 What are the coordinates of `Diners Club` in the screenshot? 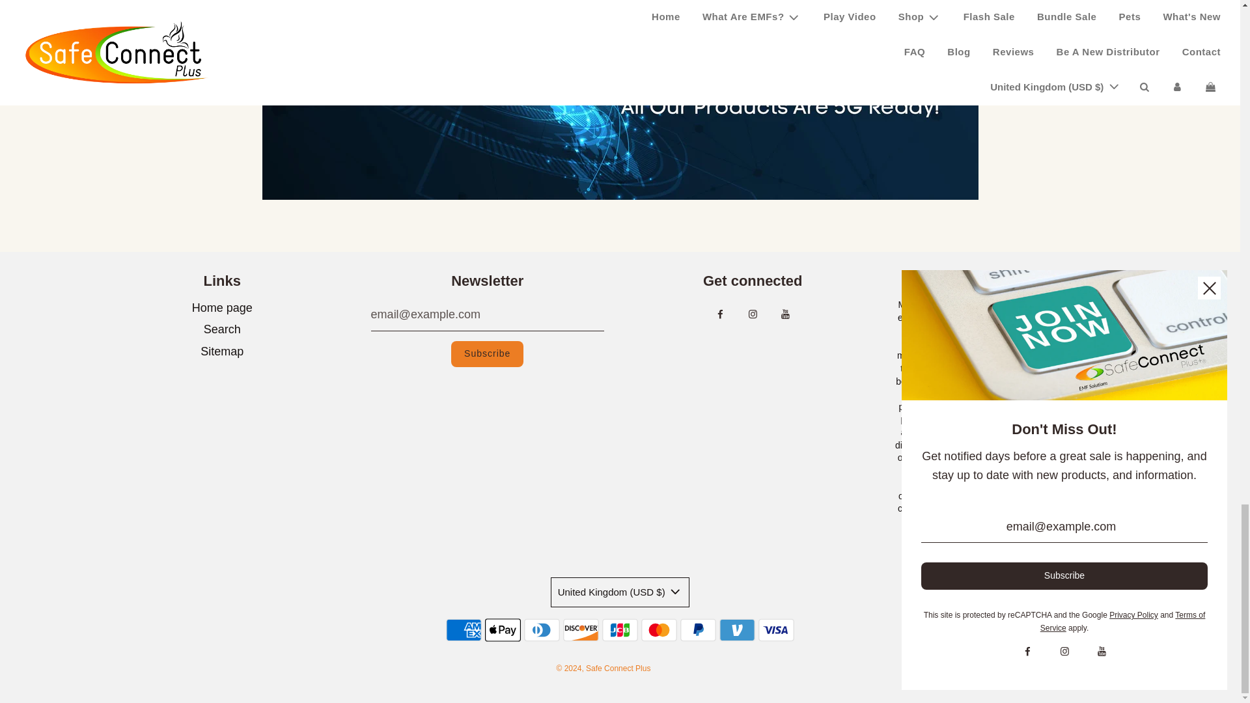 It's located at (542, 630).